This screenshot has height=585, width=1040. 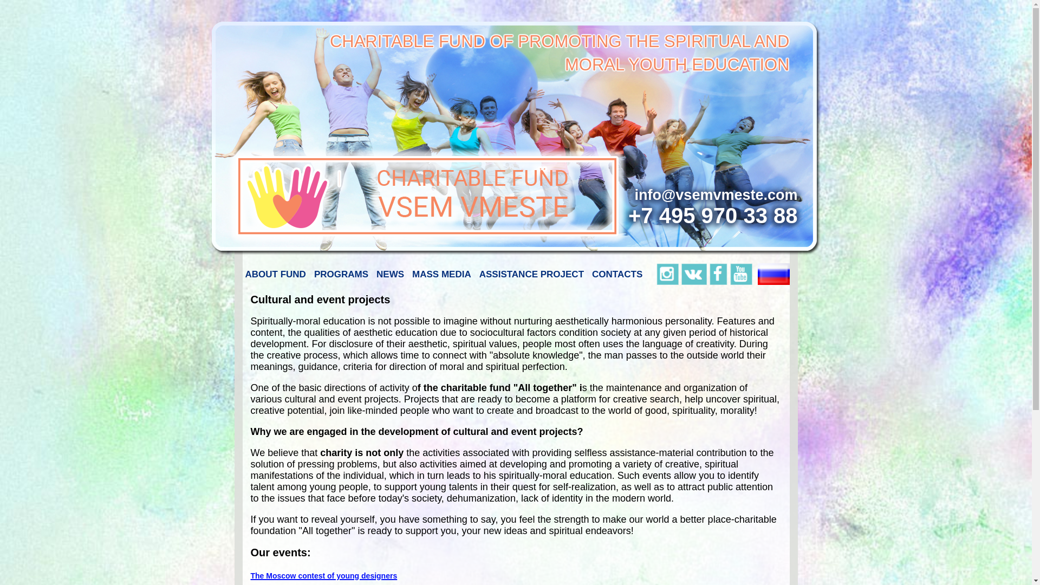 What do you see at coordinates (324, 574) in the screenshot?
I see `The Moscow contest of young designers` at bounding box center [324, 574].